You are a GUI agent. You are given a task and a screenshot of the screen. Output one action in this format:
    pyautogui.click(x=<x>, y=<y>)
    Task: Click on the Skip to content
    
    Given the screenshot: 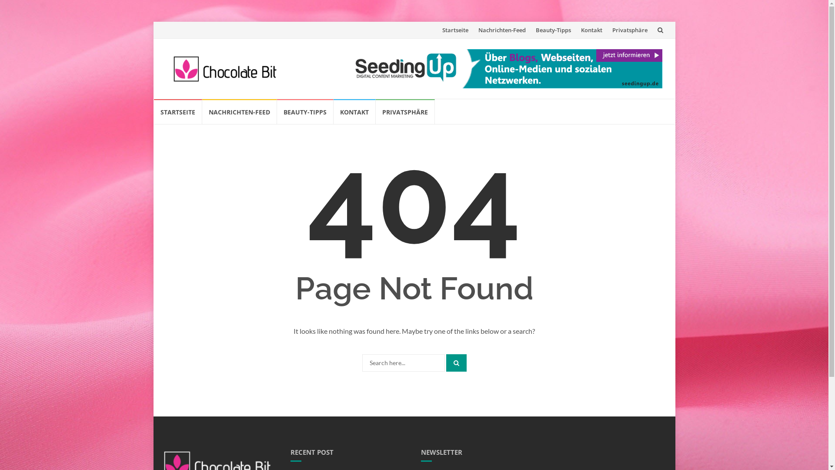 What is the action you would take?
    pyautogui.click(x=438, y=22)
    